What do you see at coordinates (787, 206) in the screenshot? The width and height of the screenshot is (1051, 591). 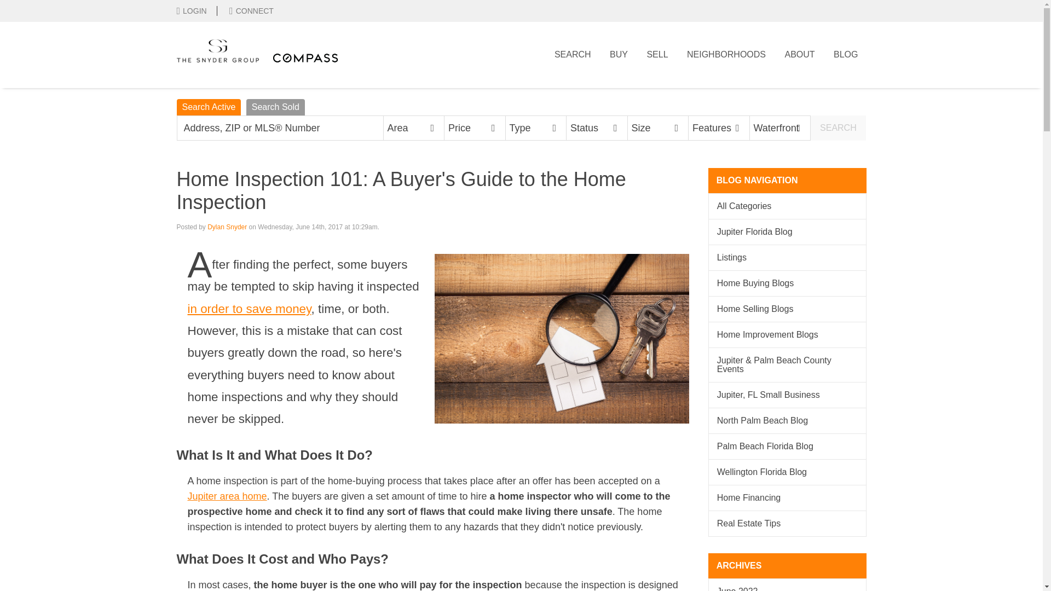 I see `All Categories` at bounding box center [787, 206].